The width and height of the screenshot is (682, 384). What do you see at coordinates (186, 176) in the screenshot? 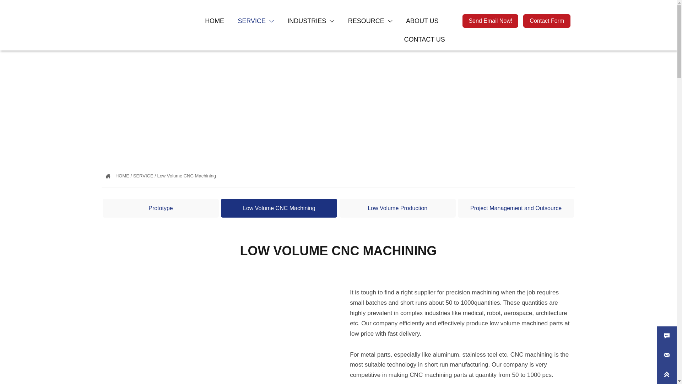
I see `Low Volume CNC Machining` at bounding box center [186, 176].